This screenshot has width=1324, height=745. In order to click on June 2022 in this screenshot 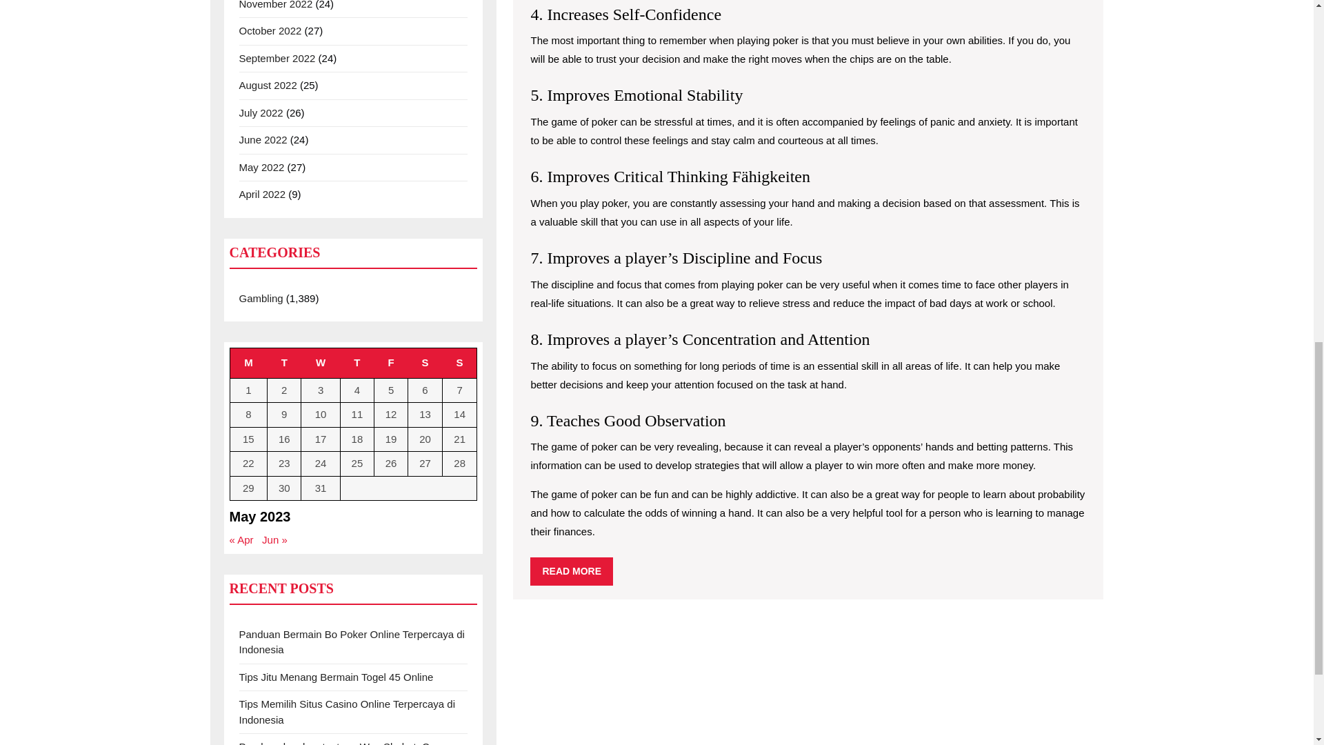, I will do `click(262, 139)`.